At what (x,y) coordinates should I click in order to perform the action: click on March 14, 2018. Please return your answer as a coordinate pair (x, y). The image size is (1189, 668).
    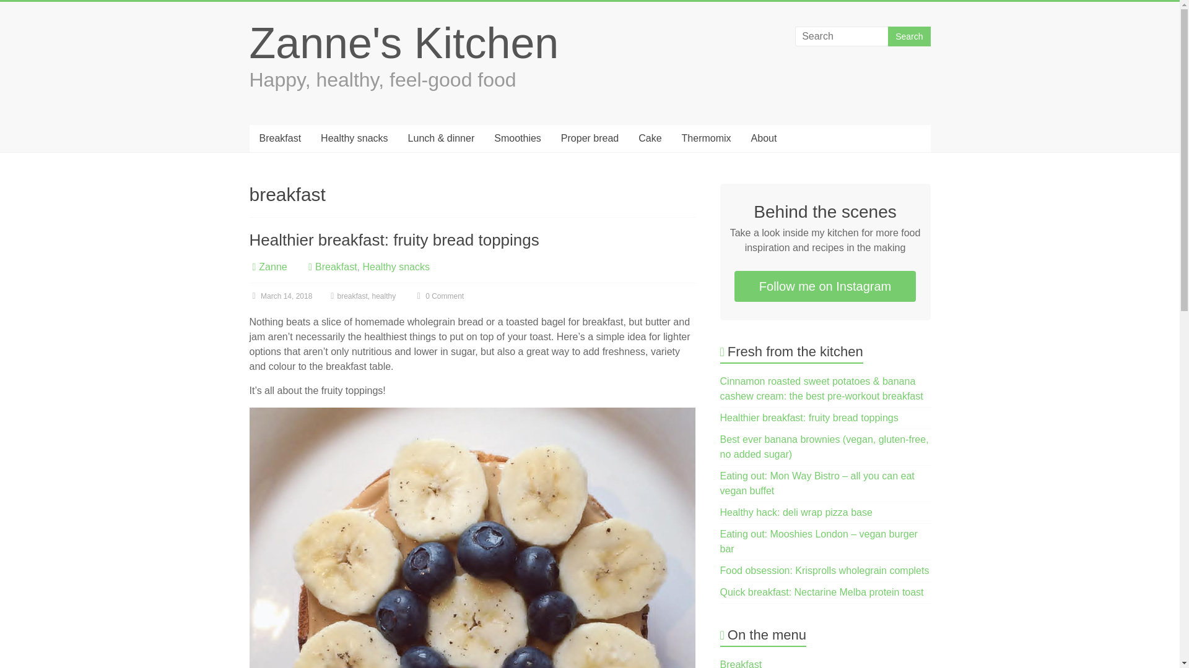
    Looking at the image, I should click on (280, 296).